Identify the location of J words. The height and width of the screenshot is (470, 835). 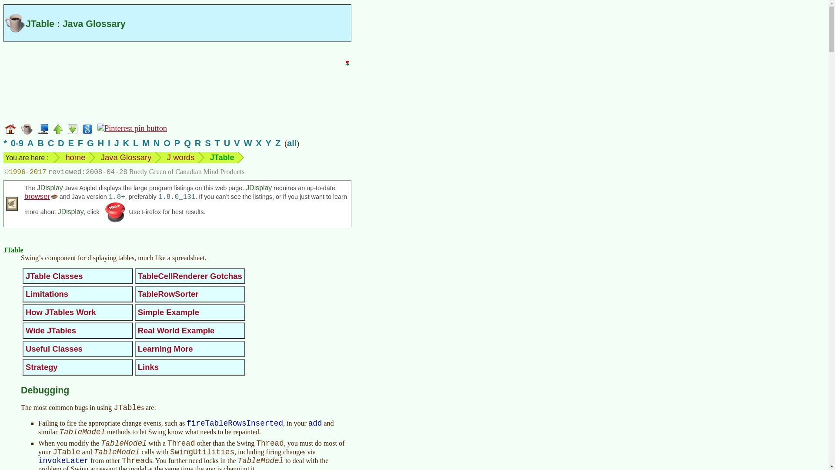
(181, 157).